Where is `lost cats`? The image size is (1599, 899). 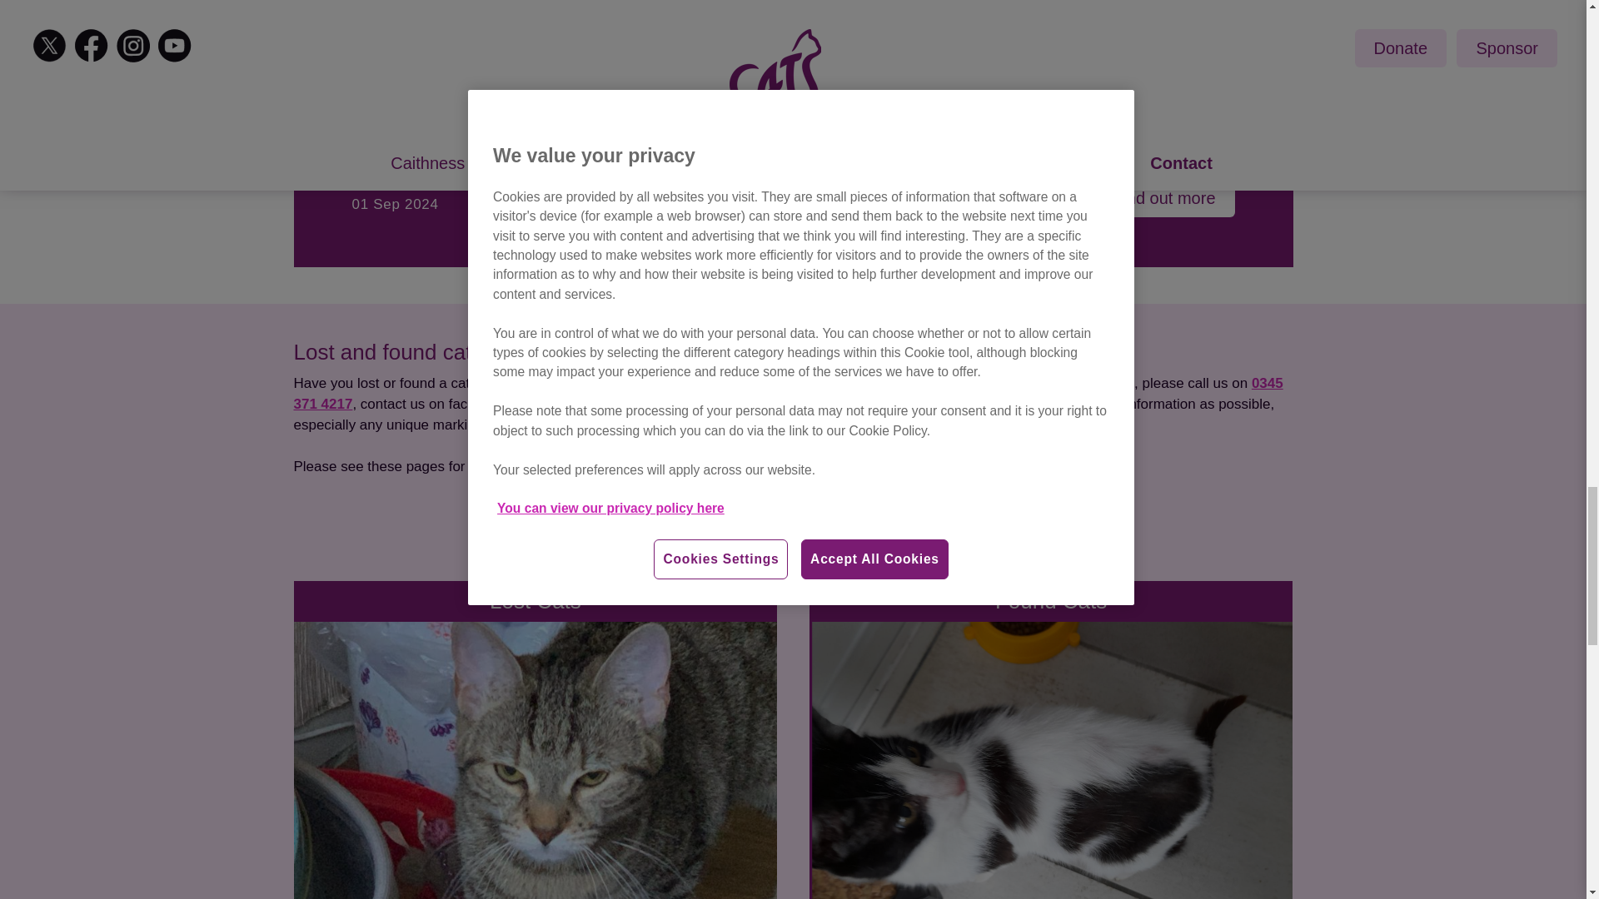 lost cats is located at coordinates (626, 468).